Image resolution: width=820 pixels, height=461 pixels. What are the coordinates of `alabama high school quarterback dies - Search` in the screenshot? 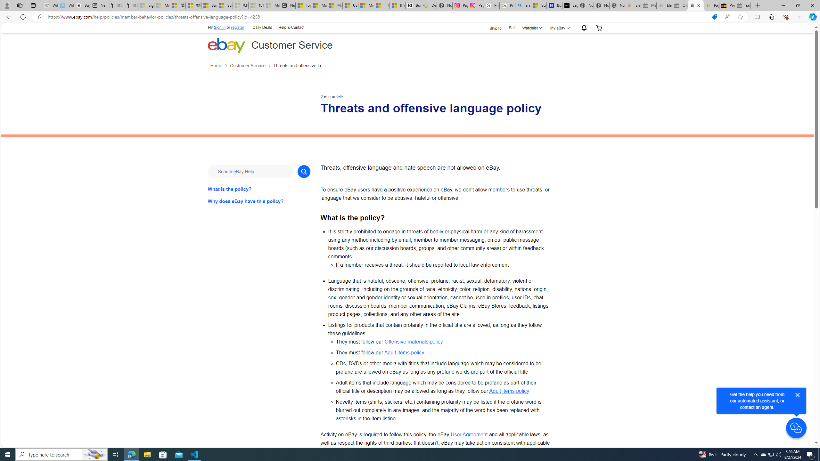 It's located at (523, 5).